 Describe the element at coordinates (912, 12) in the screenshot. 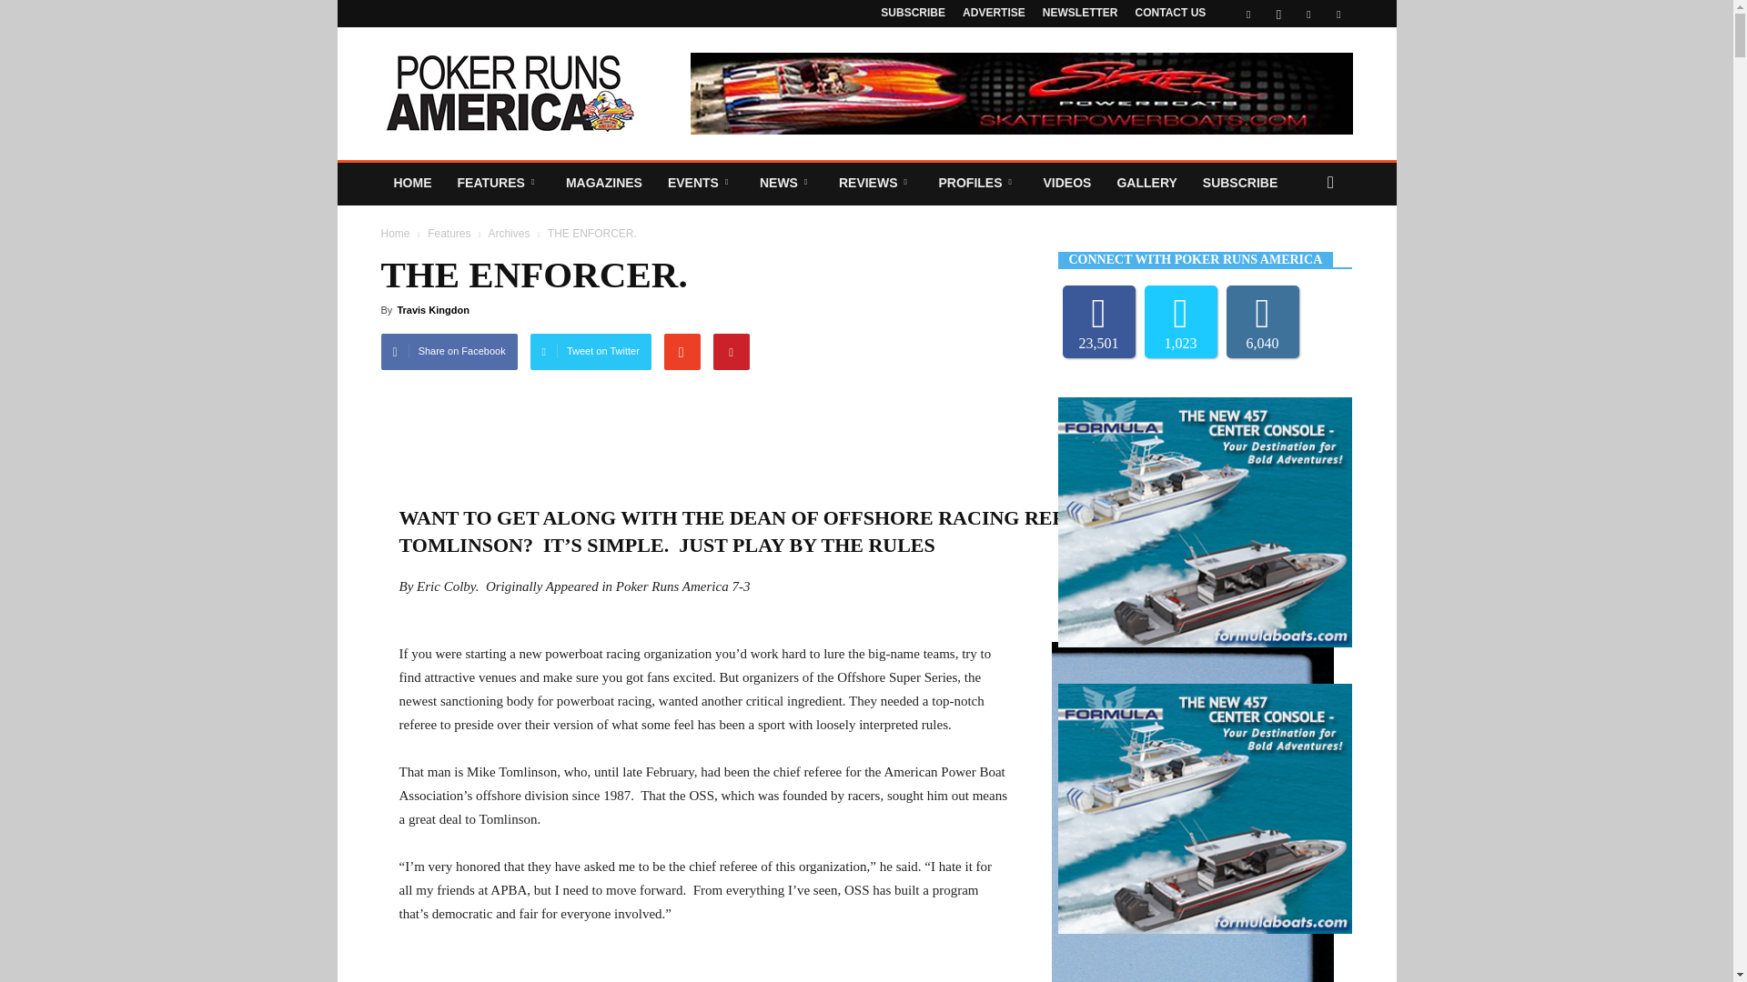

I see `SUBSCRIBE` at that location.